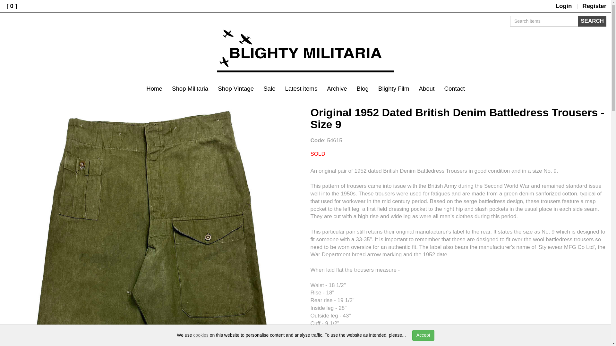  I want to click on SEARCH, so click(592, 21).